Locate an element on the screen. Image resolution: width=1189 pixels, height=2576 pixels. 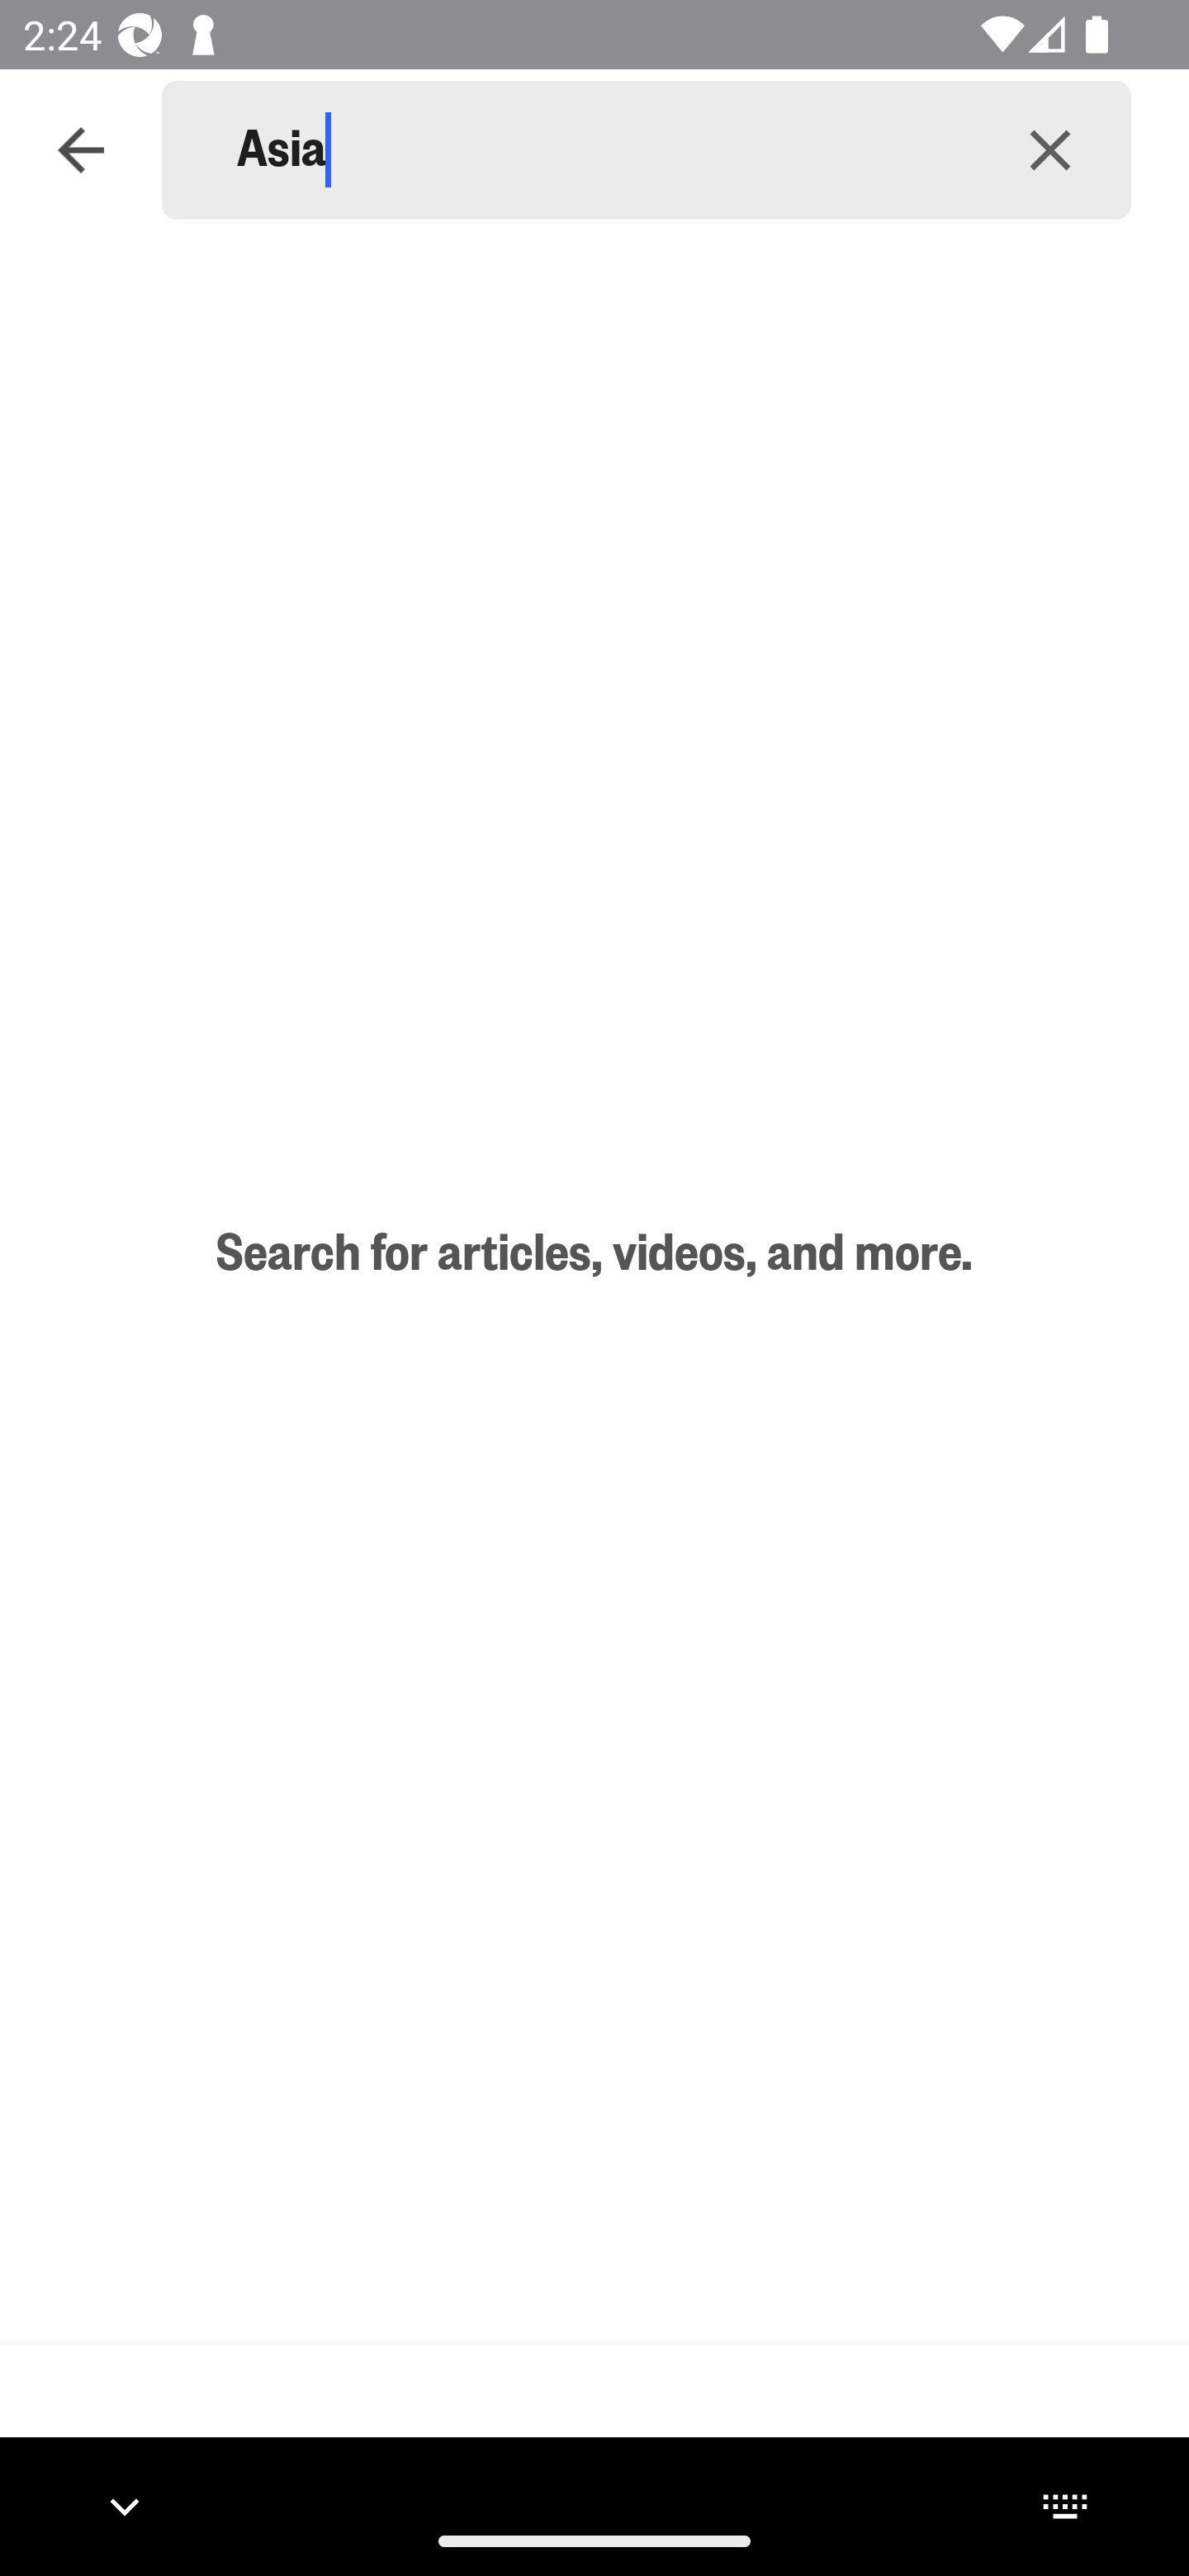
Clear query is located at coordinates (1050, 149).